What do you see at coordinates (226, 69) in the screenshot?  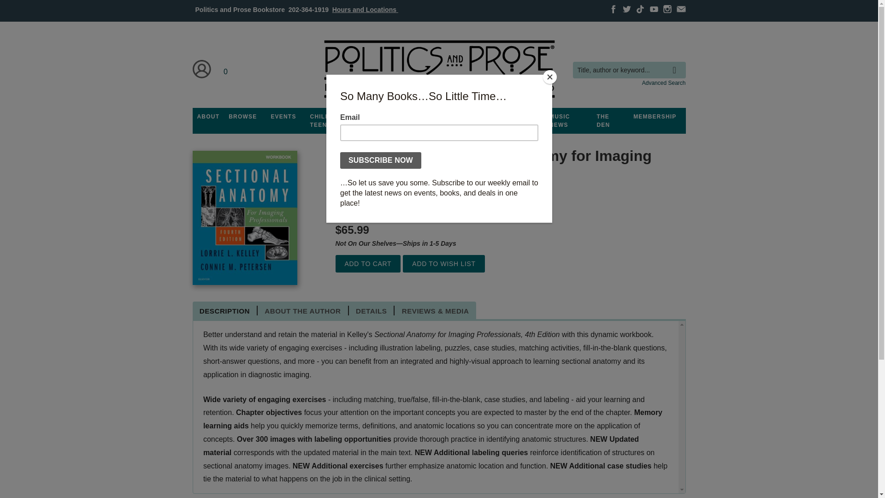 I see `Cart` at bounding box center [226, 69].